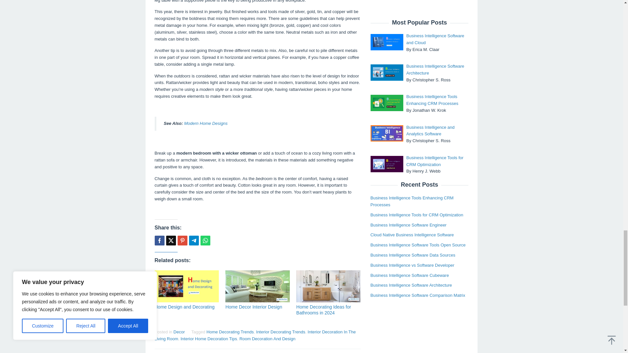 The image size is (628, 353). I want to click on Share this, so click(159, 241).